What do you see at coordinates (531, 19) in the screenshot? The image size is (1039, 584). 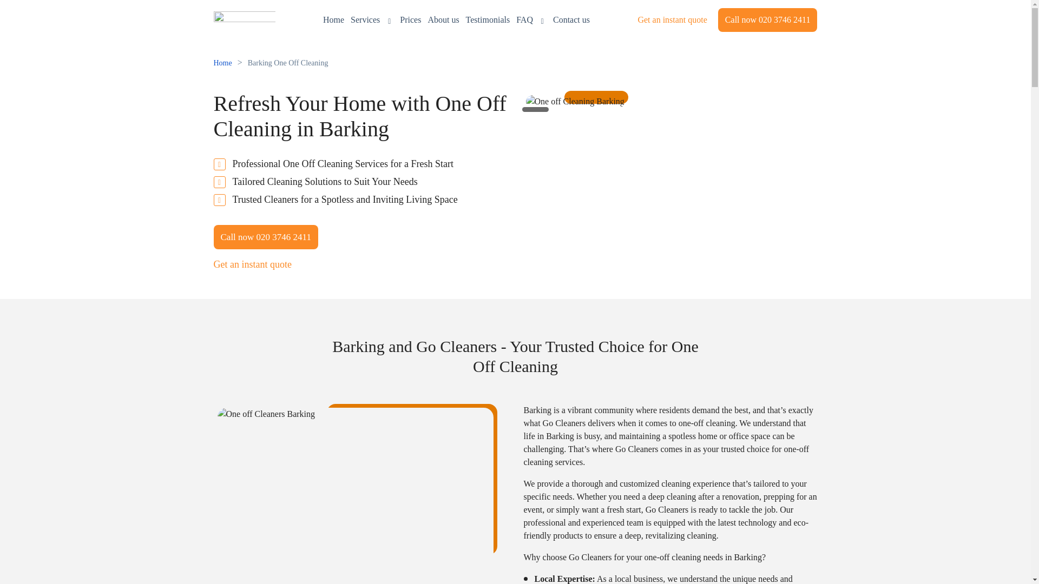 I see `FAQ` at bounding box center [531, 19].